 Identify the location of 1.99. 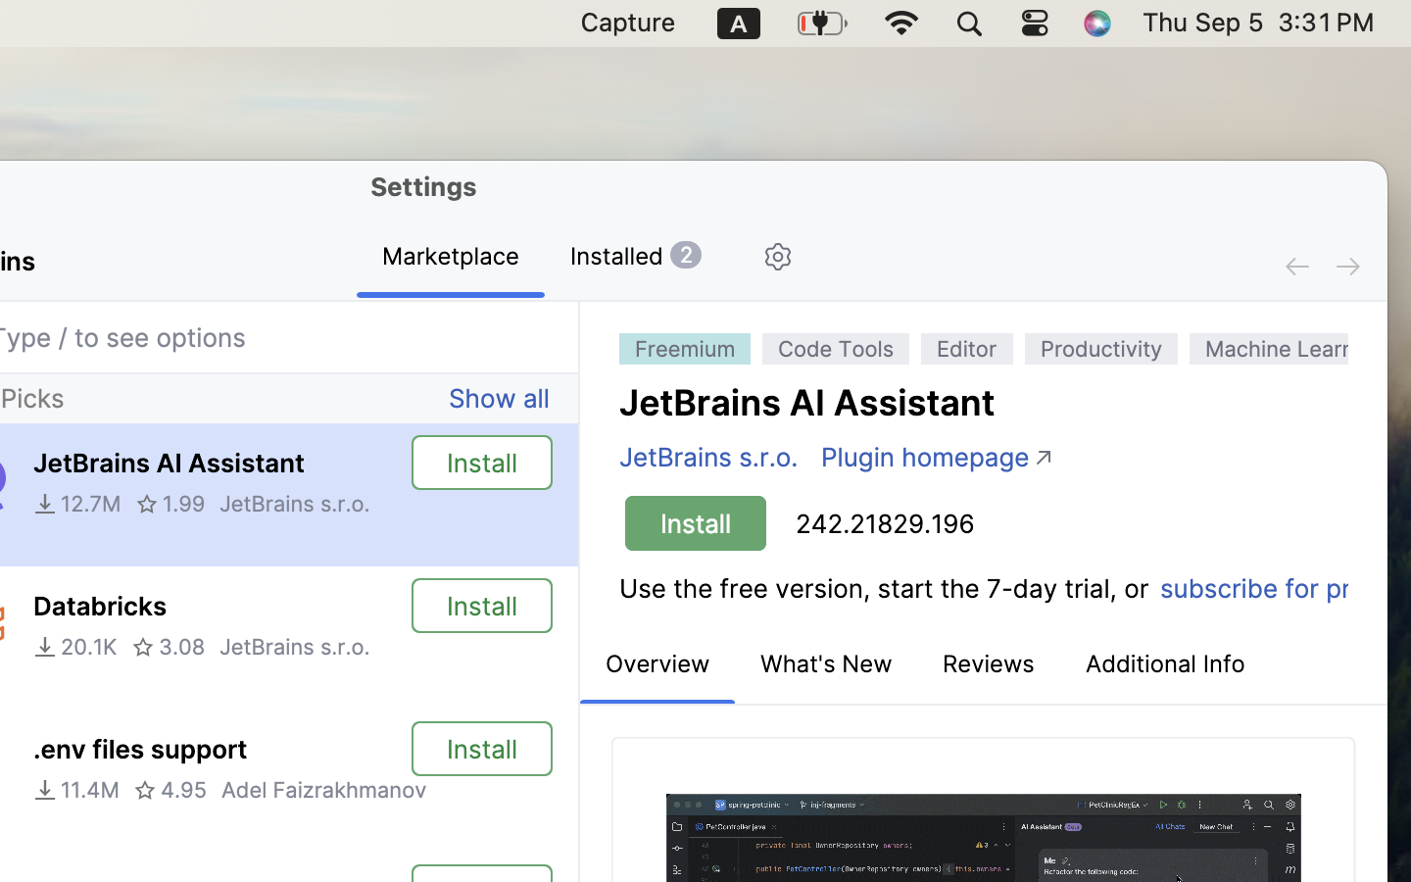
(170, 504).